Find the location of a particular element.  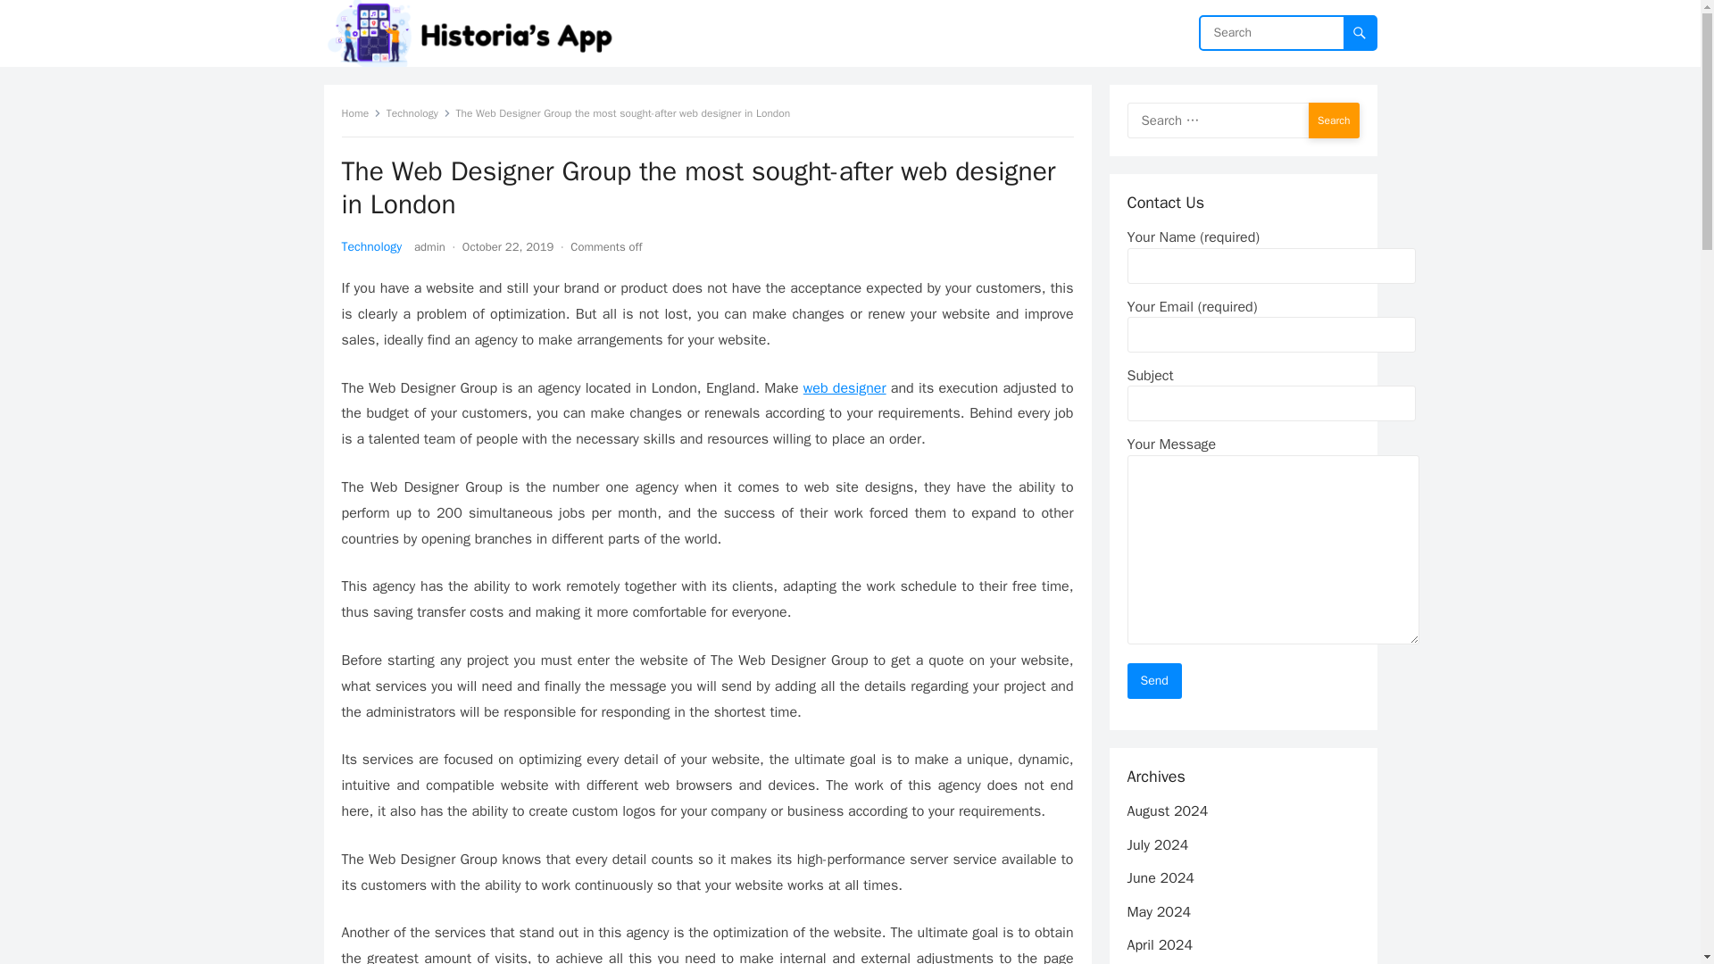

Search is located at coordinates (1334, 120).